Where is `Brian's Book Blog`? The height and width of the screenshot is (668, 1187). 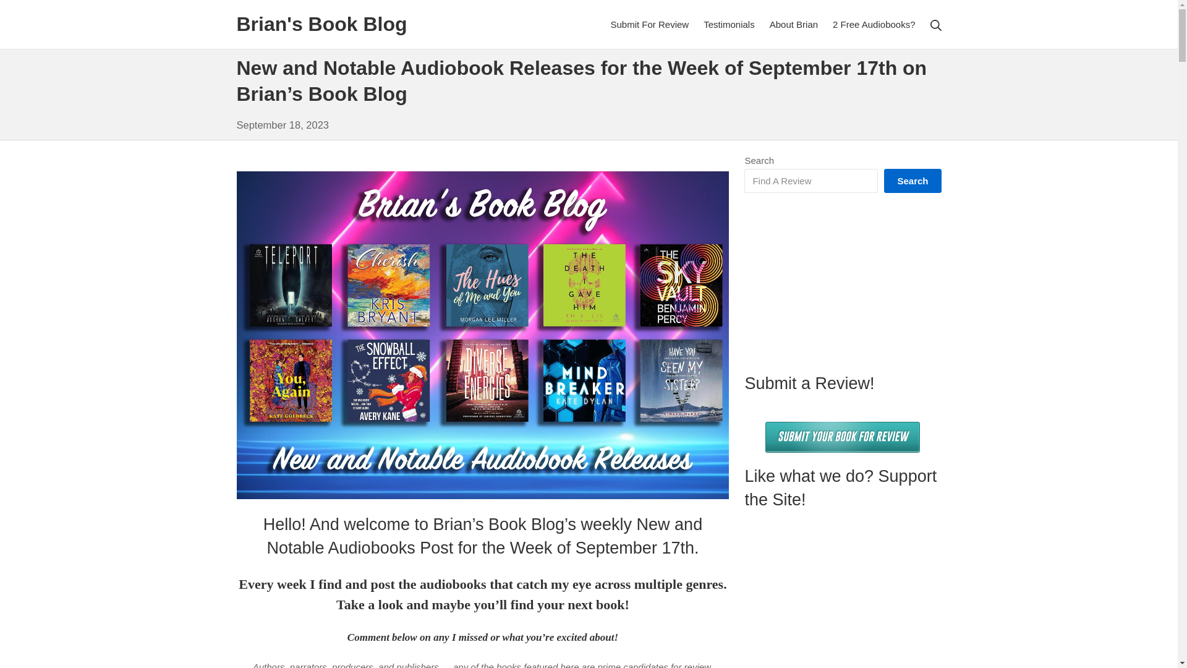
Brian's Book Blog is located at coordinates (321, 25).